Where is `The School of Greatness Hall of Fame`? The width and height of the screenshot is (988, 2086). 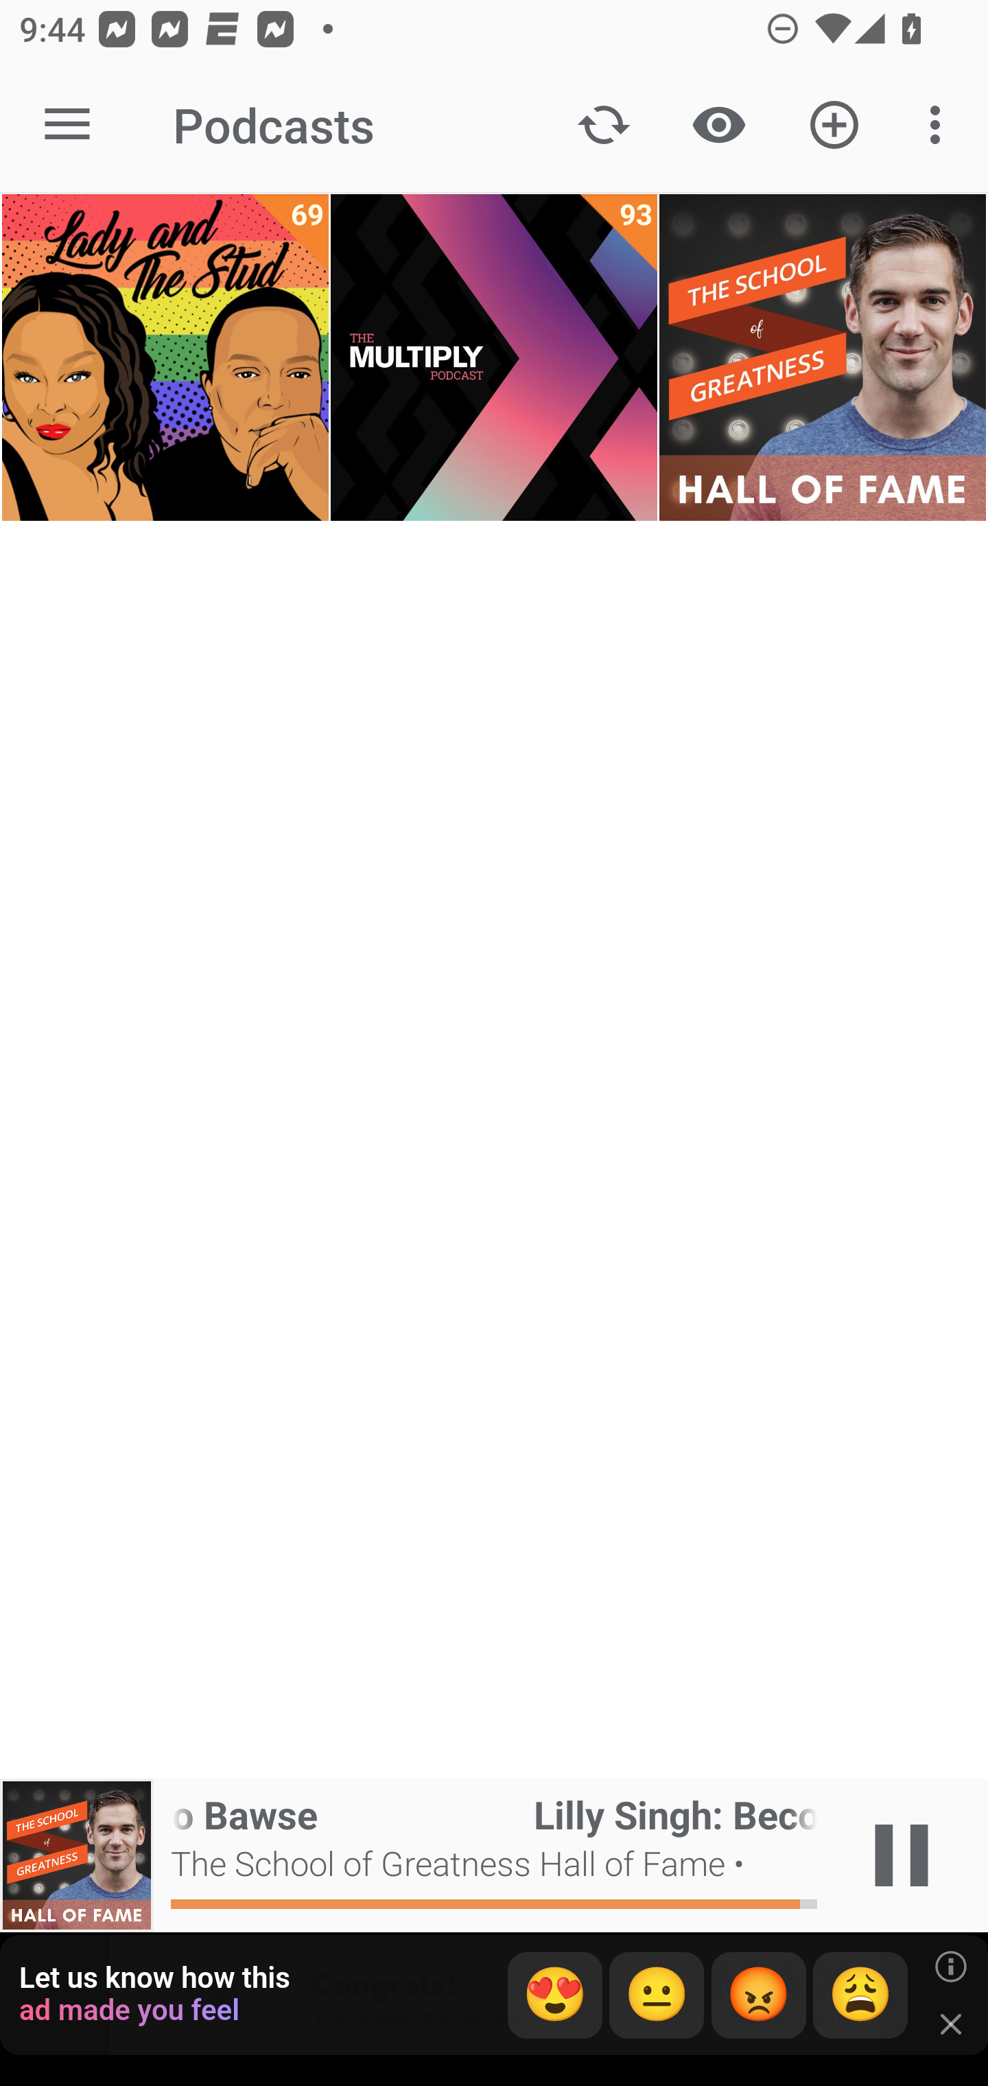
The School of Greatness Hall of Fame is located at coordinates (822, 358).